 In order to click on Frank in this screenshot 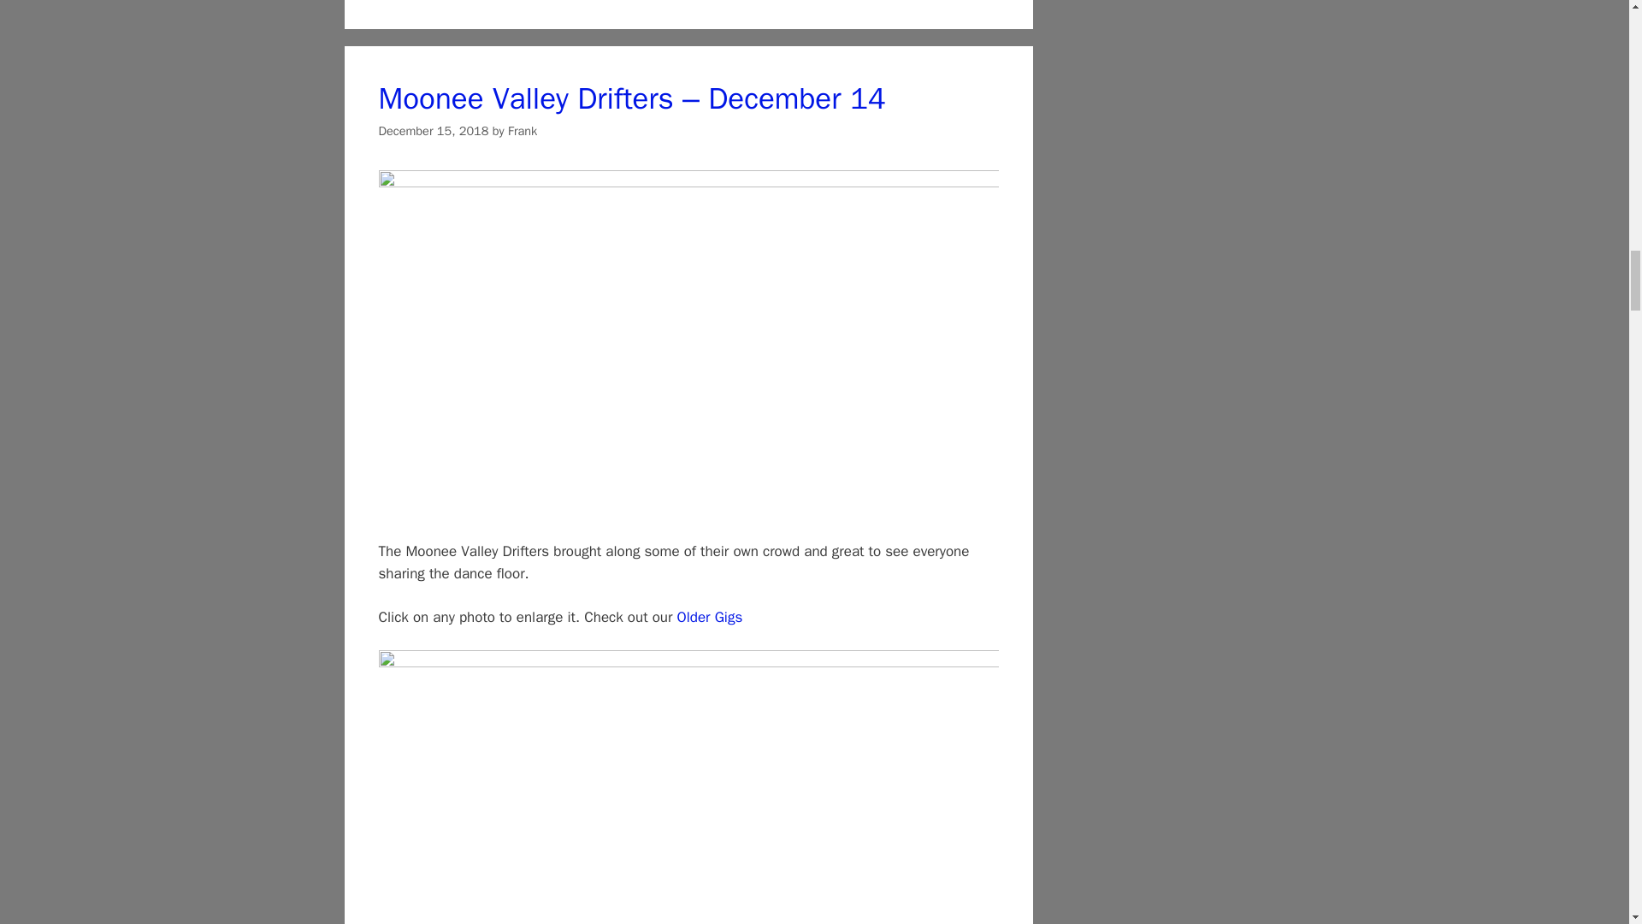, I will do `click(522, 130)`.